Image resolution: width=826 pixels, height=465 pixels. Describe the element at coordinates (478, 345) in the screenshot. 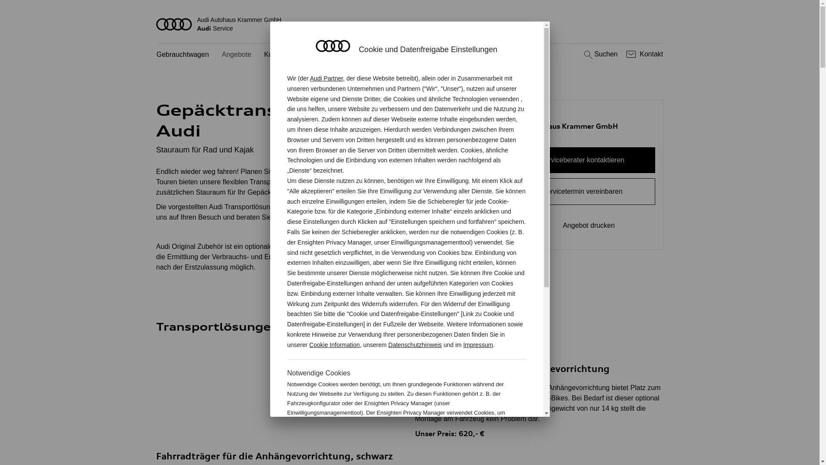

I see `Impressum` at that location.